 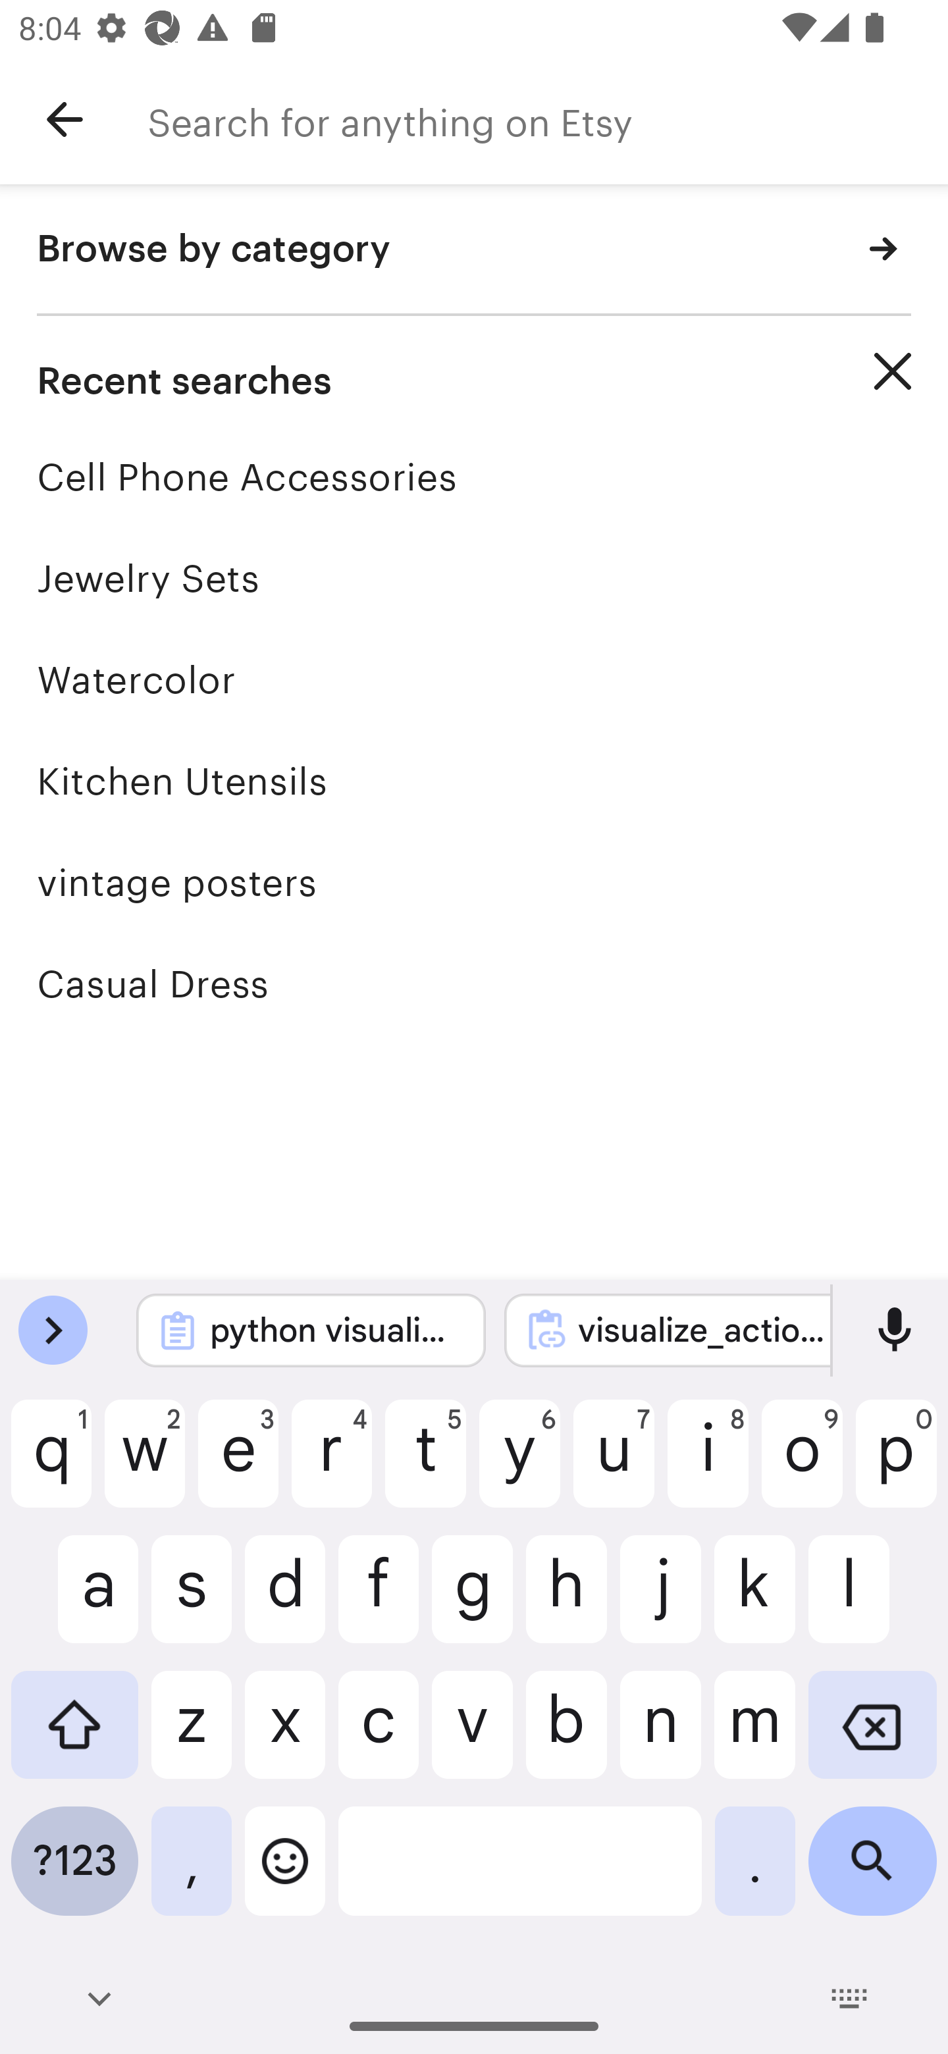 What do you see at coordinates (474, 781) in the screenshot?
I see `Kitchen Utensils` at bounding box center [474, 781].